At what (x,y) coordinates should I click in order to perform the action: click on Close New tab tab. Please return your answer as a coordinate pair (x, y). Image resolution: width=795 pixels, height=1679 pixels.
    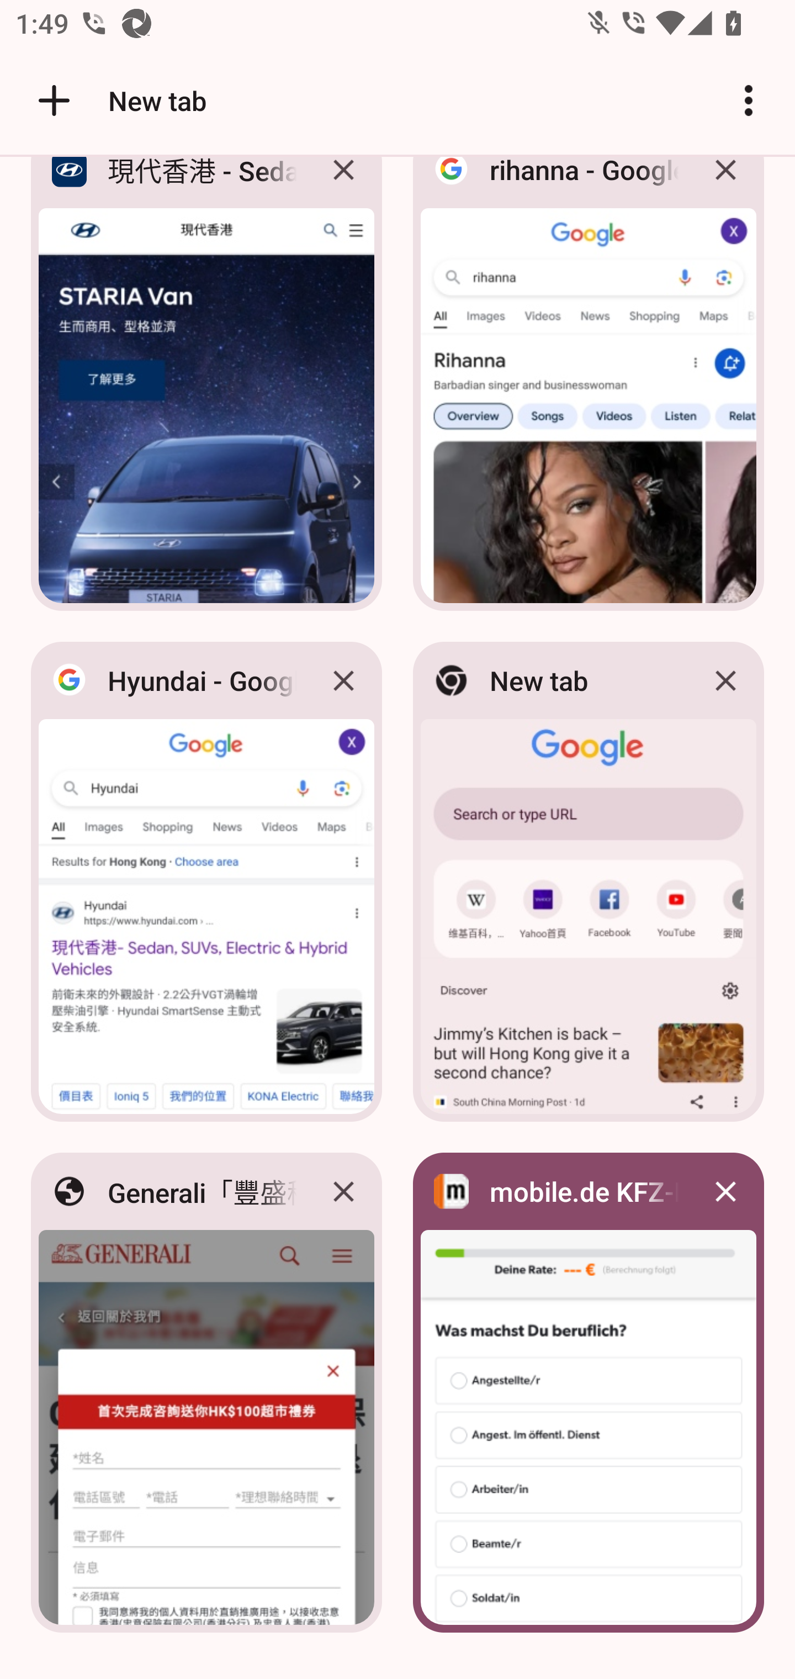
    Looking at the image, I should click on (725, 680).